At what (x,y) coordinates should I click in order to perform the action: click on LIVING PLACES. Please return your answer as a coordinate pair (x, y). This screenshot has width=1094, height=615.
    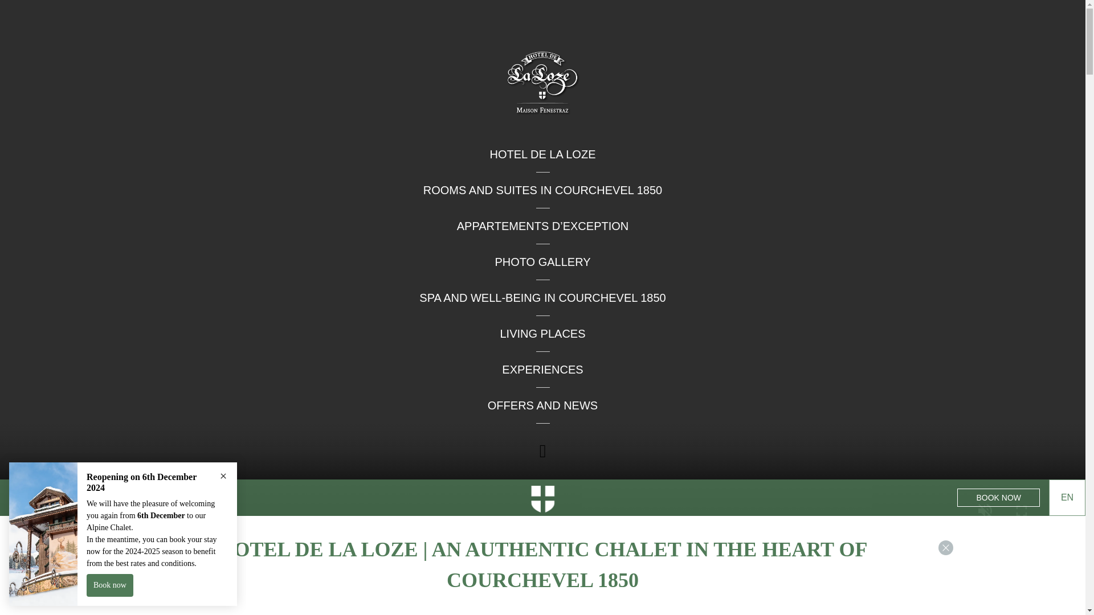
    Looking at the image, I should click on (542, 334).